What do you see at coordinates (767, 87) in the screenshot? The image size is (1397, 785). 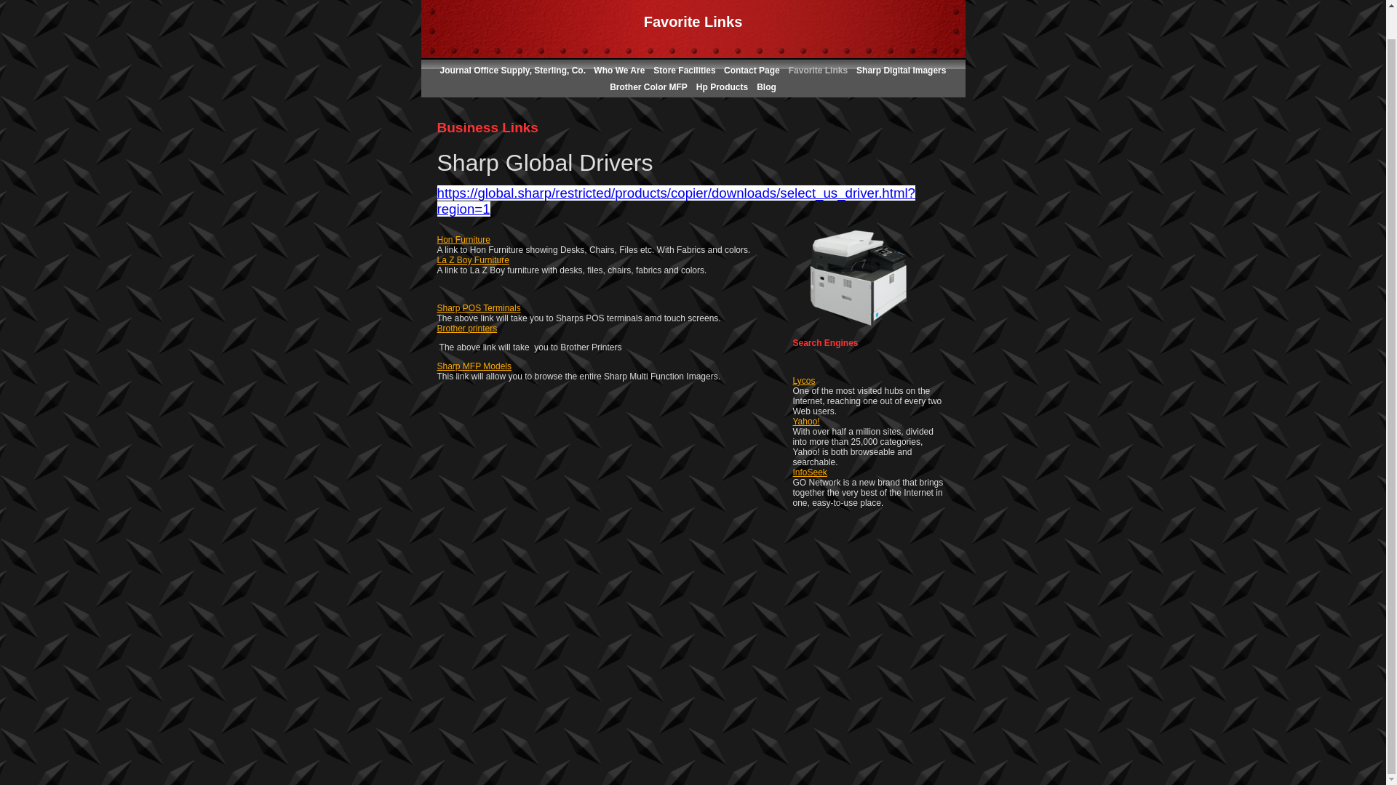 I see `Blog` at bounding box center [767, 87].